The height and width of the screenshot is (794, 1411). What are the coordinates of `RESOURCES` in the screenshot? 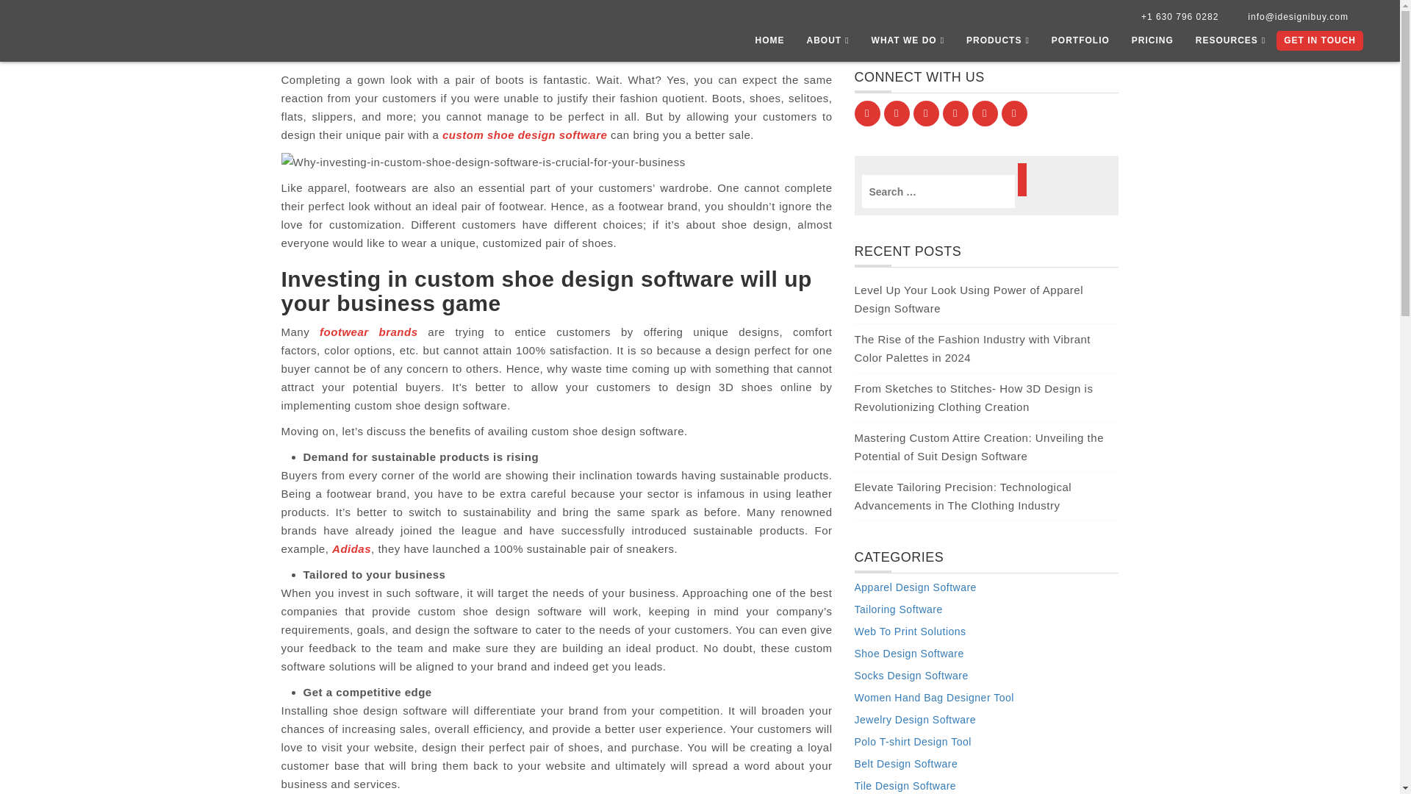 It's located at (1230, 44).